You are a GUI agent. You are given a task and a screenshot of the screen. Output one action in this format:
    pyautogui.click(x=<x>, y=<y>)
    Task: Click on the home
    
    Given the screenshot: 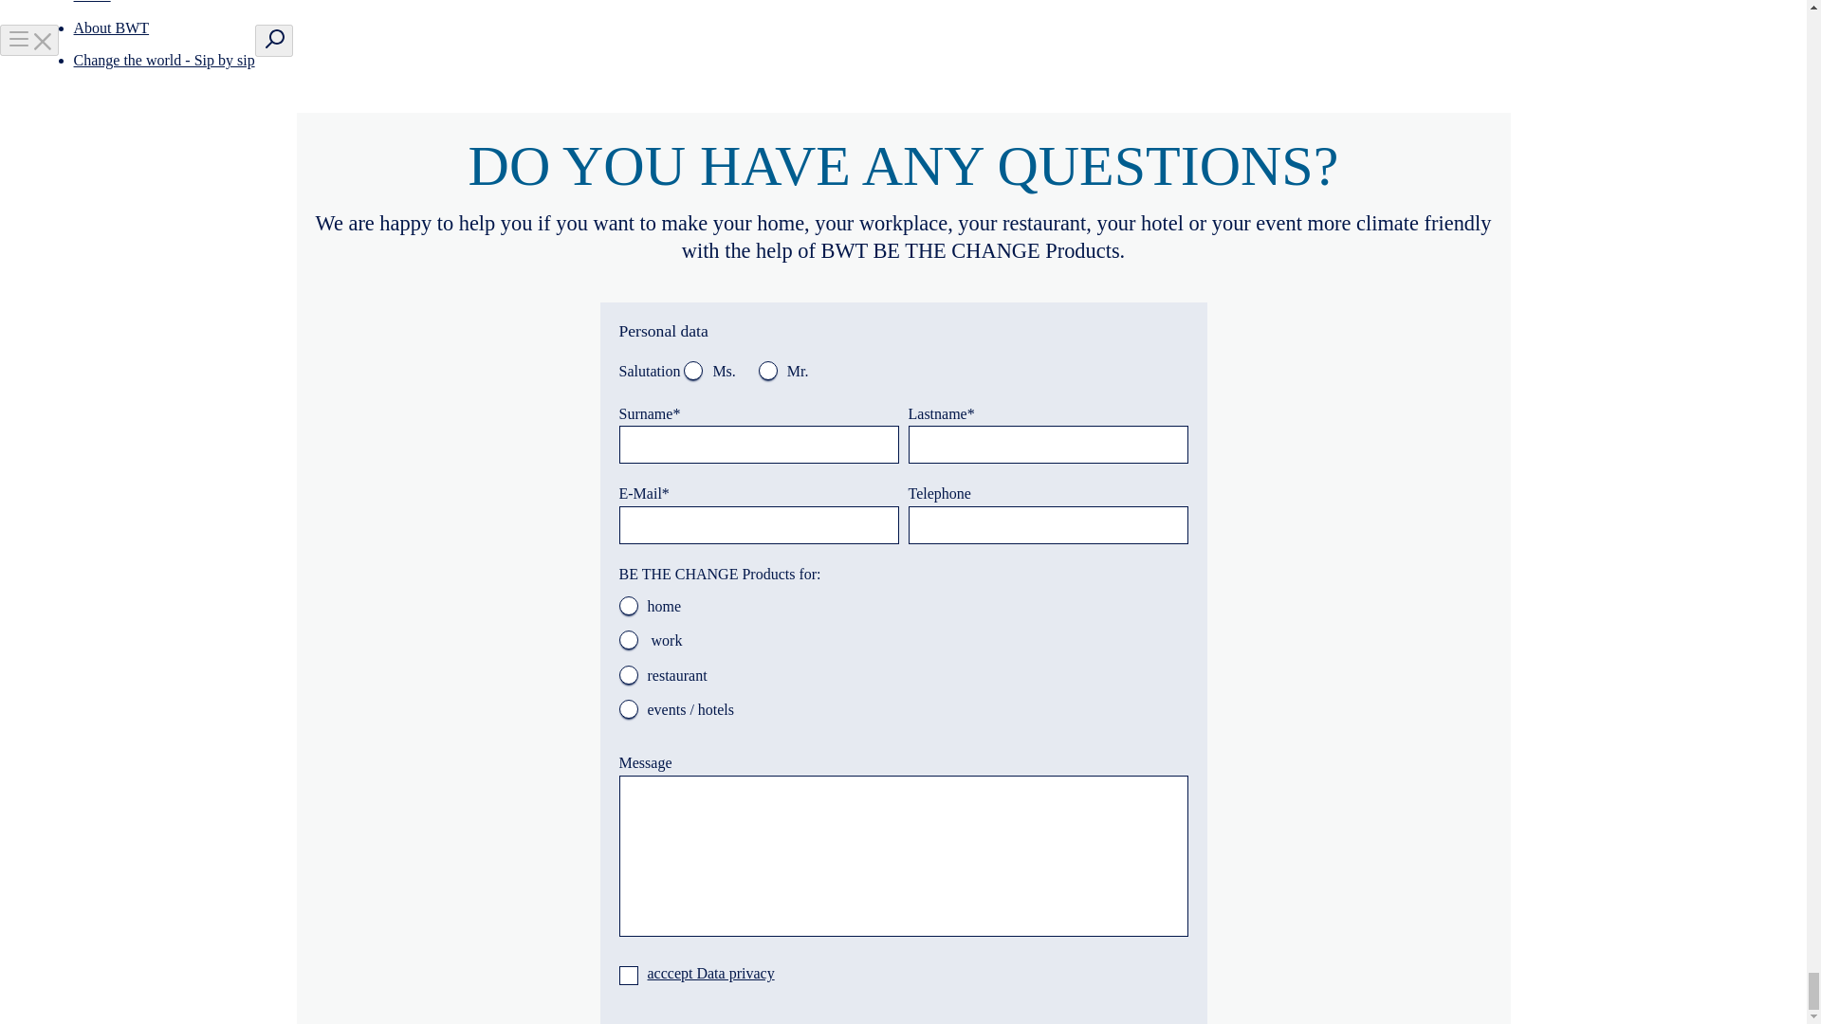 What is the action you would take?
    pyautogui.click(x=628, y=605)
    